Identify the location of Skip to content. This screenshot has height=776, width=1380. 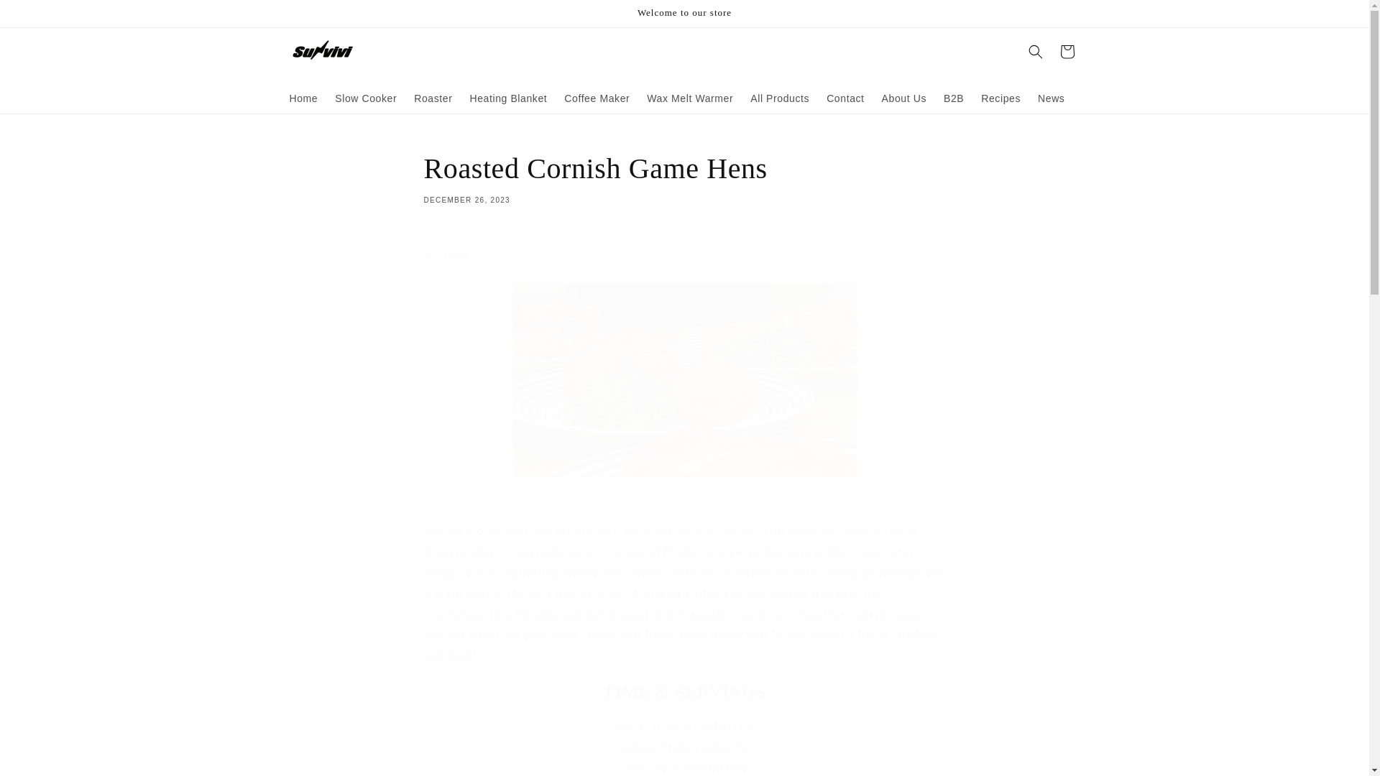
(43, 17).